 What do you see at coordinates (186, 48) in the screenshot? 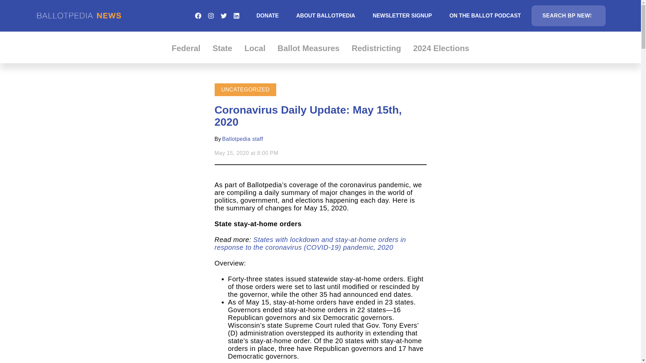
I see `Federal` at bounding box center [186, 48].